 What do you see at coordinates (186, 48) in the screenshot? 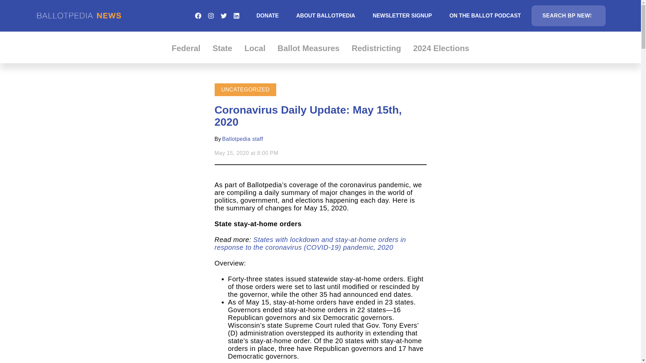
I see `Federal` at bounding box center [186, 48].